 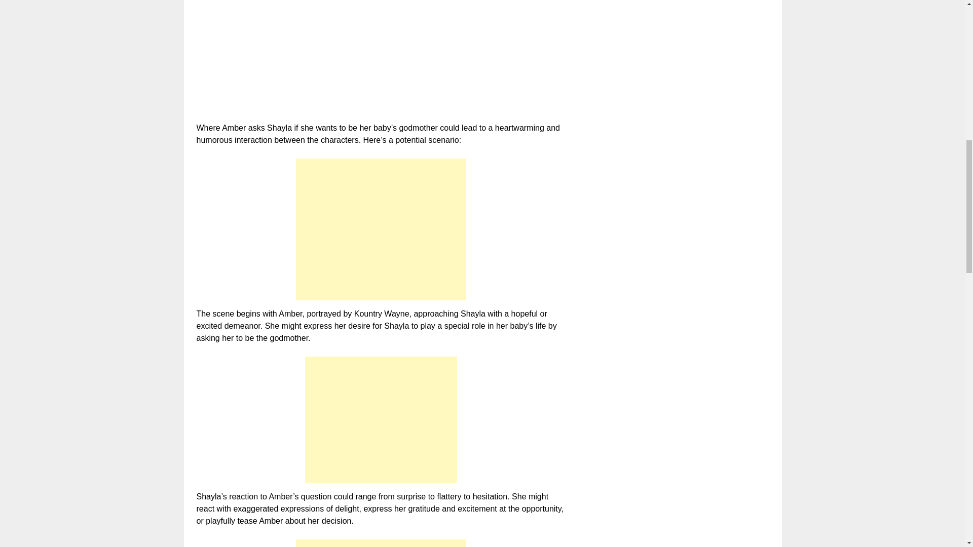 What do you see at coordinates (381, 543) in the screenshot?
I see `Advertisement` at bounding box center [381, 543].